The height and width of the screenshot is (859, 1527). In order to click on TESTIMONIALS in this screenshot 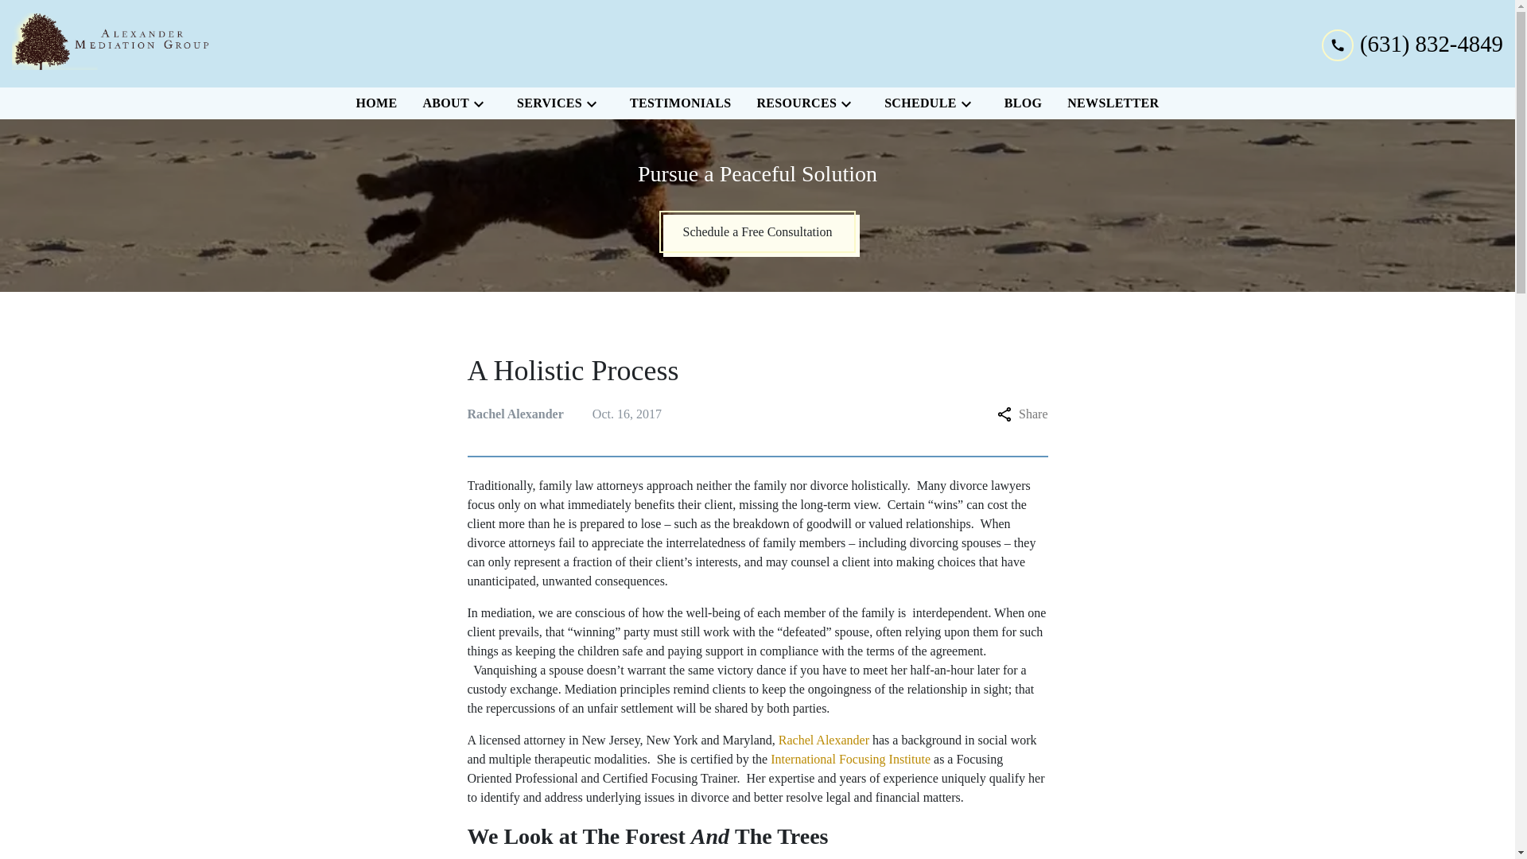, I will do `click(680, 103)`.